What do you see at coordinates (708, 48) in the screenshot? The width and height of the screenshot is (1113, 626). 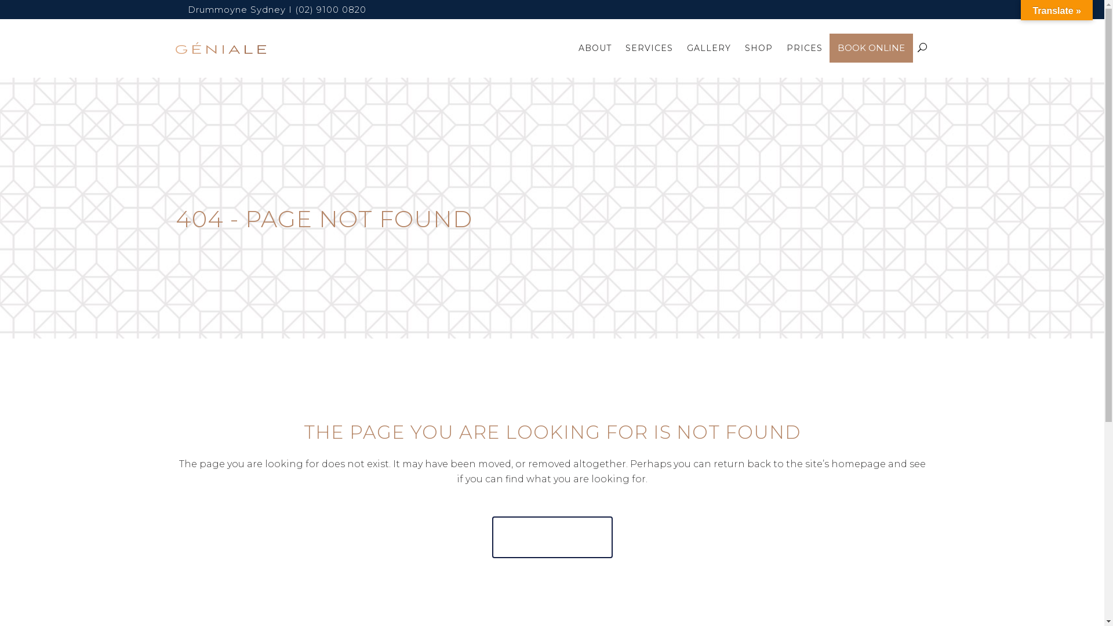 I see `GALLERY` at bounding box center [708, 48].